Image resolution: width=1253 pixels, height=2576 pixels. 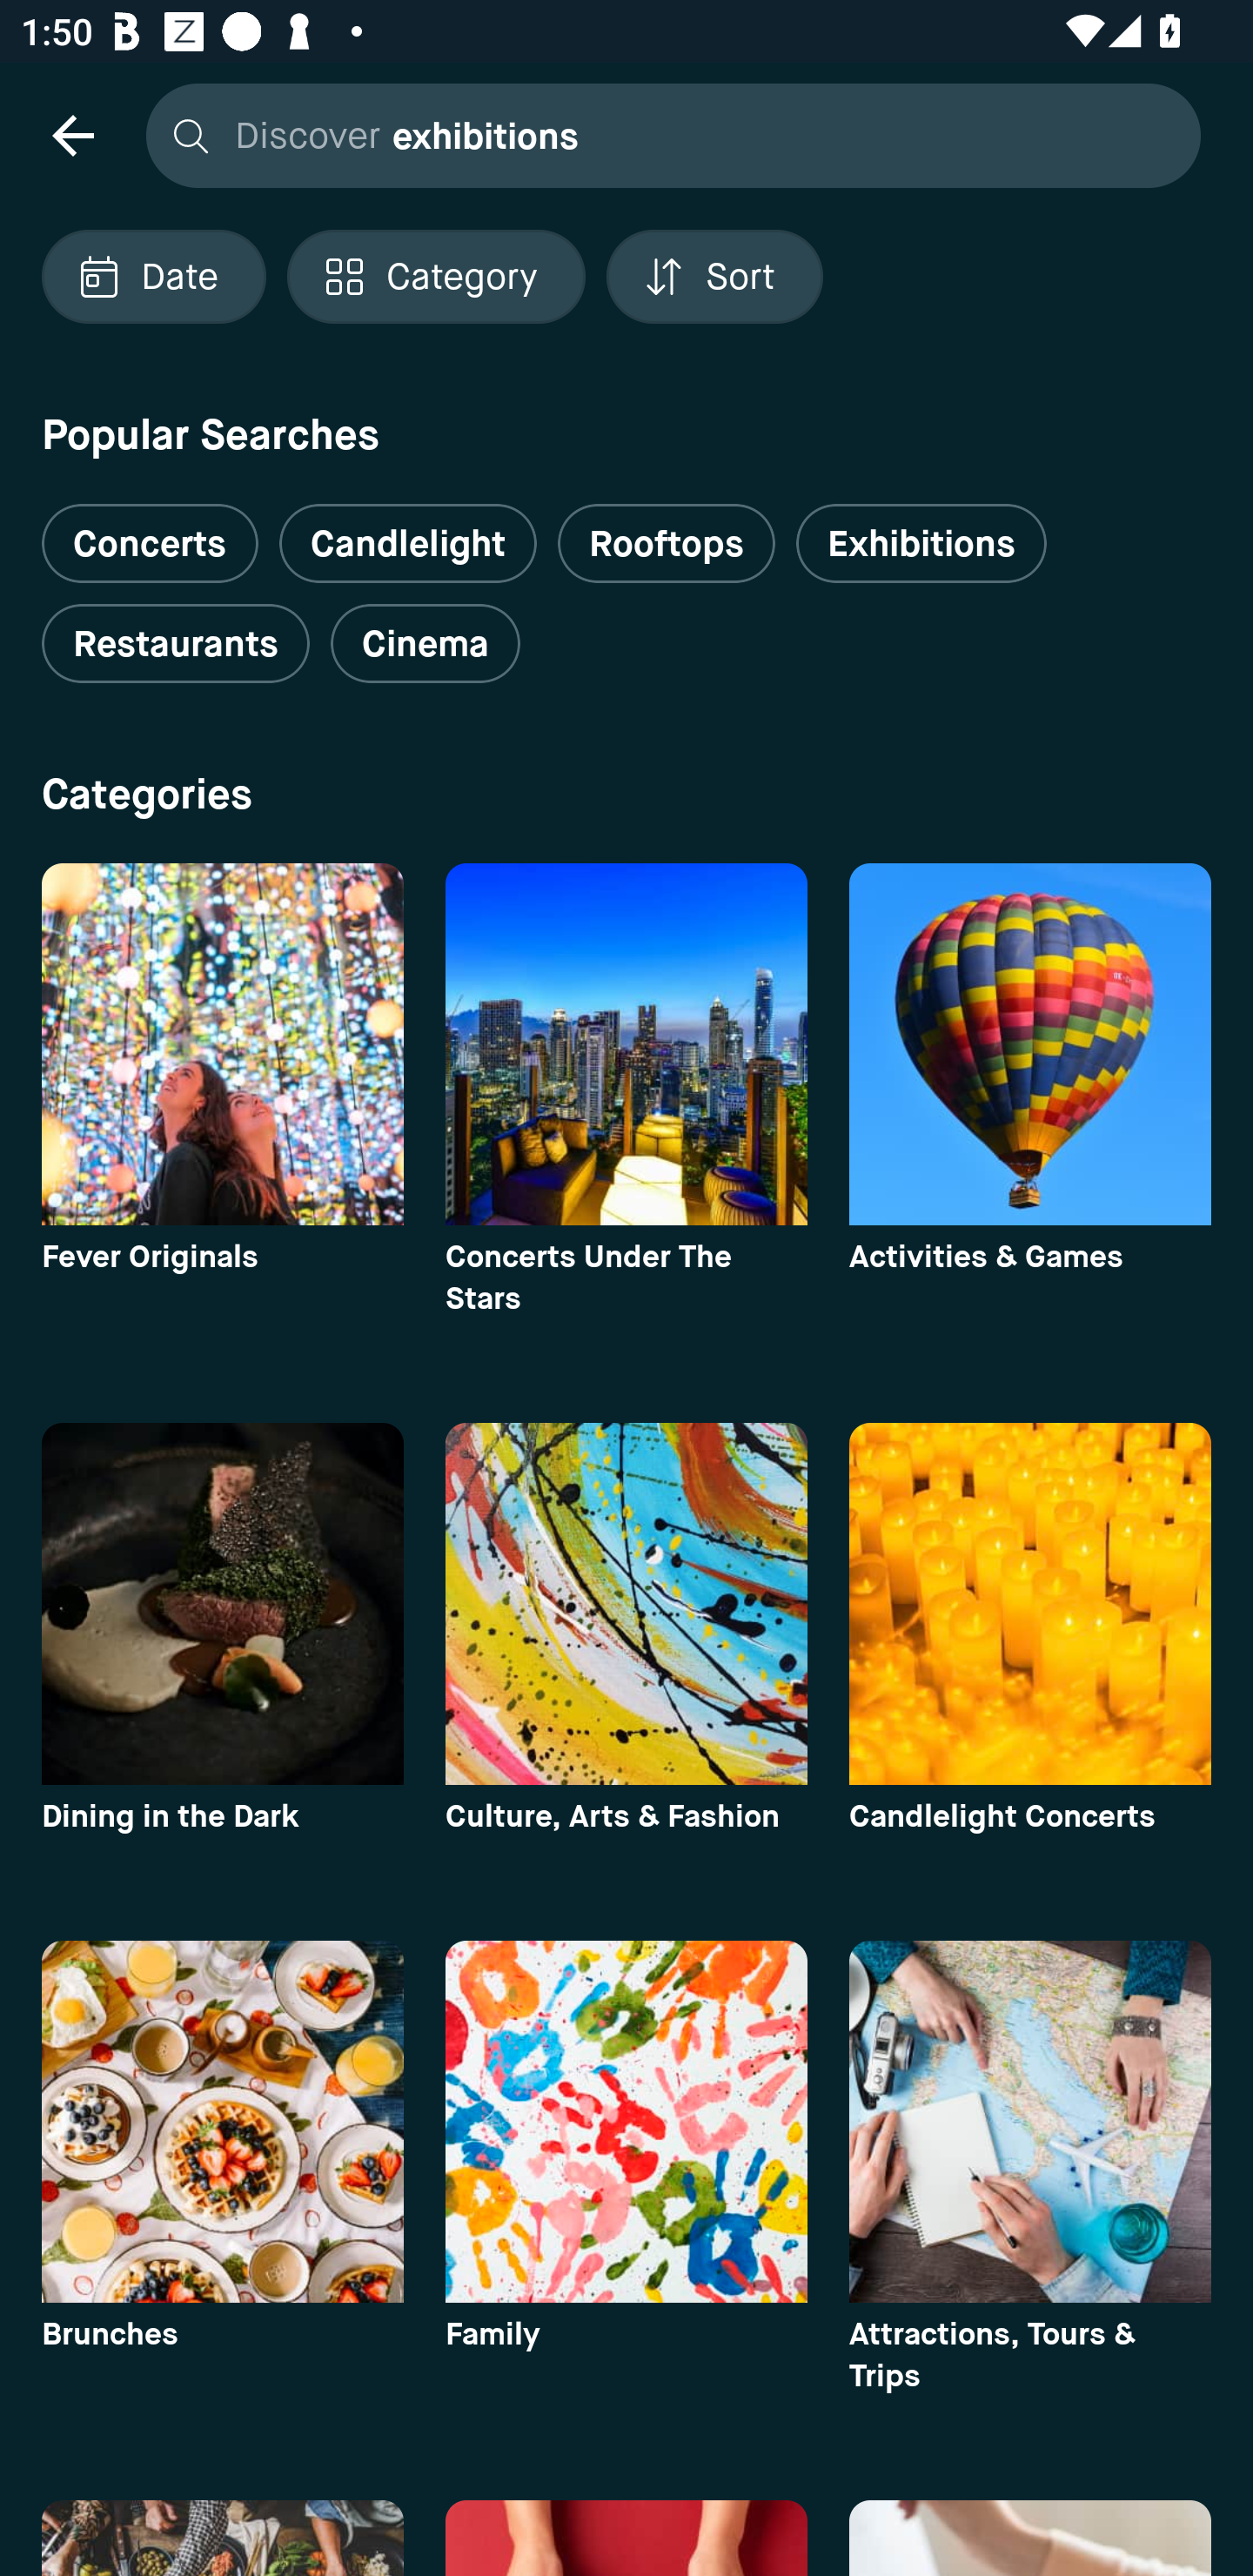 I want to click on category image, so click(x=222, y=1603).